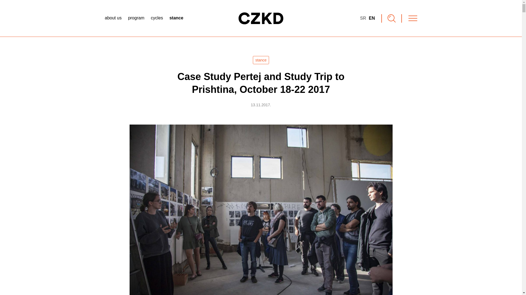 The width and height of the screenshot is (526, 295). What do you see at coordinates (413, 18) in the screenshot?
I see `Menu` at bounding box center [413, 18].